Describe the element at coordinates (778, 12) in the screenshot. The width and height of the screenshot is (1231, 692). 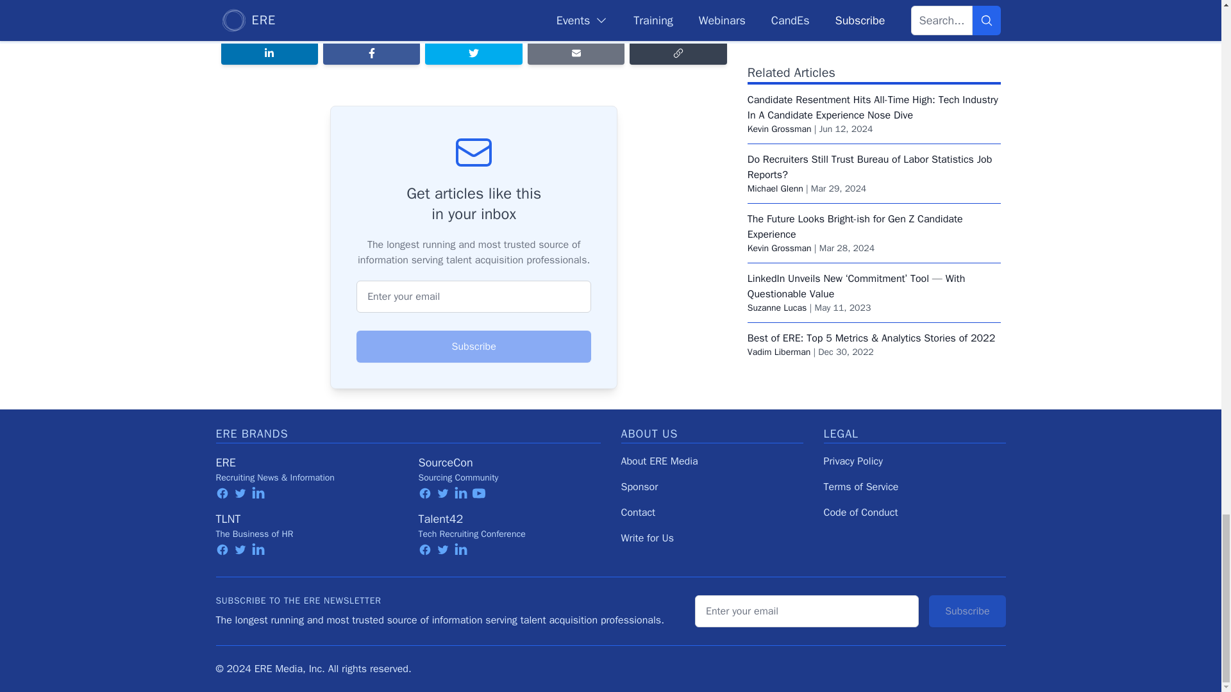
I see `Vadim Liberman` at that location.